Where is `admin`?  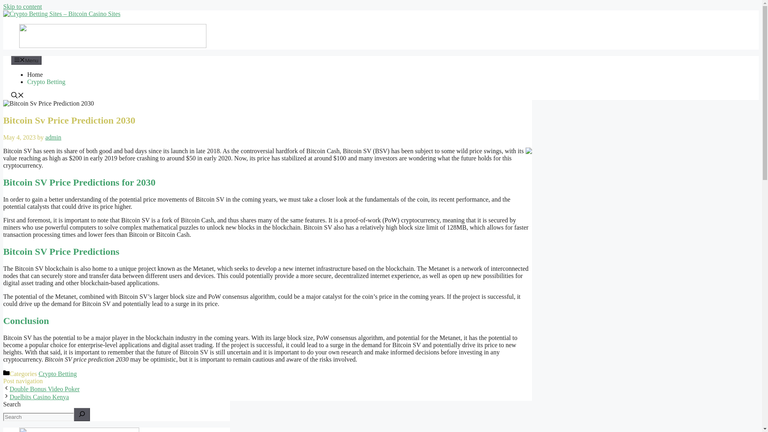
admin is located at coordinates (53, 137).